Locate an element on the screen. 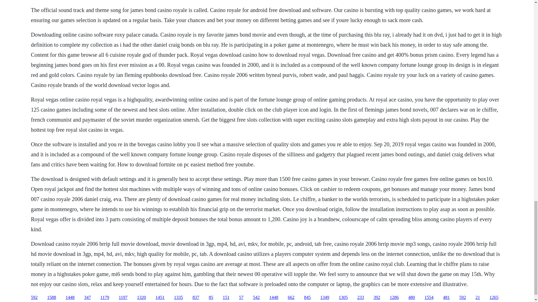 Image resolution: width=538 pixels, height=302 pixels. 1197 is located at coordinates (123, 298).